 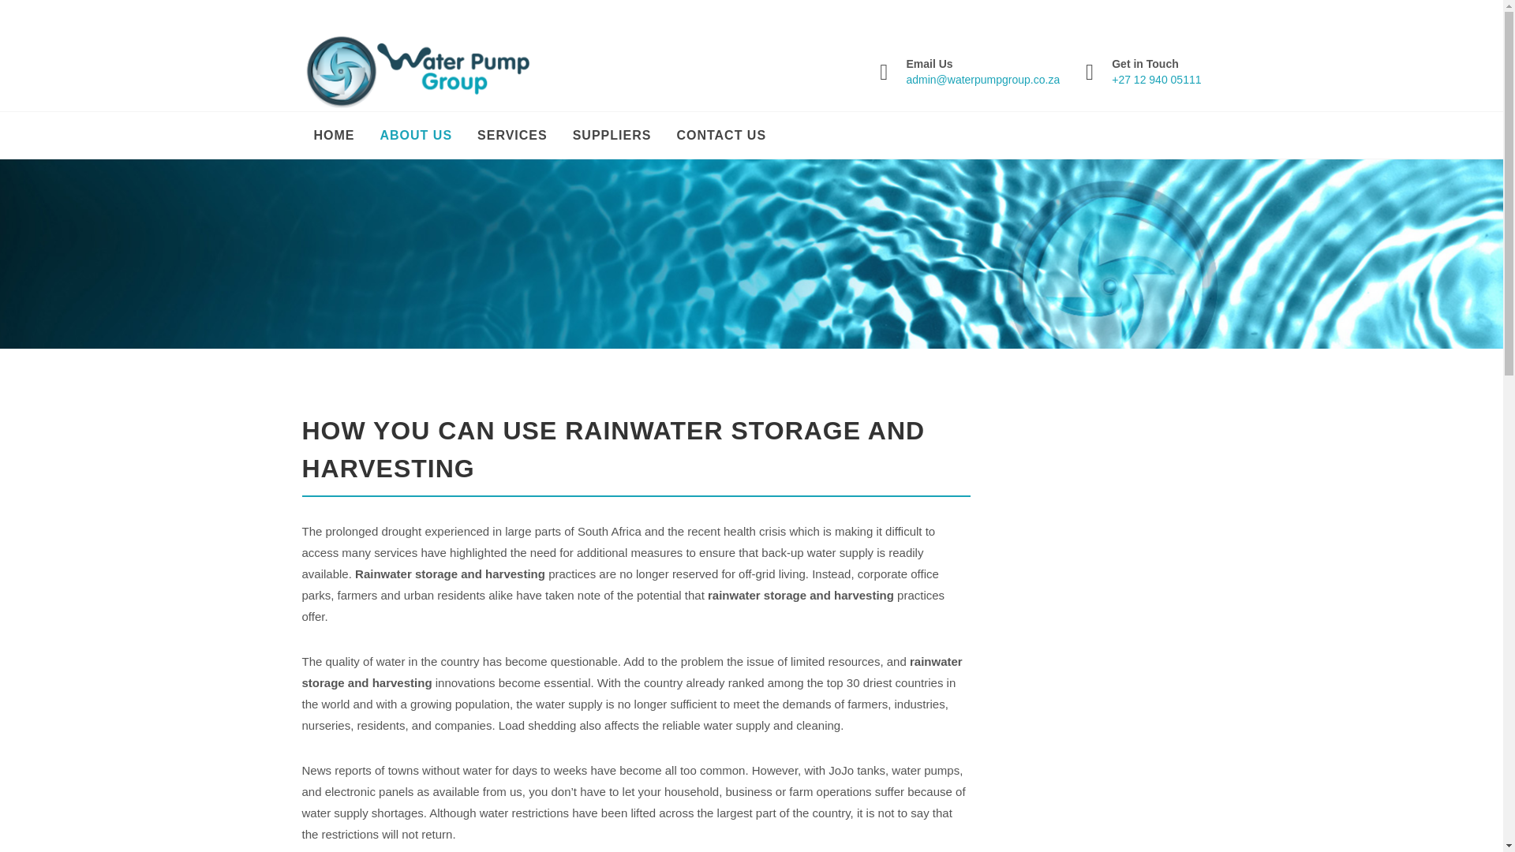 I want to click on SERVICES, so click(x=511, y=135).